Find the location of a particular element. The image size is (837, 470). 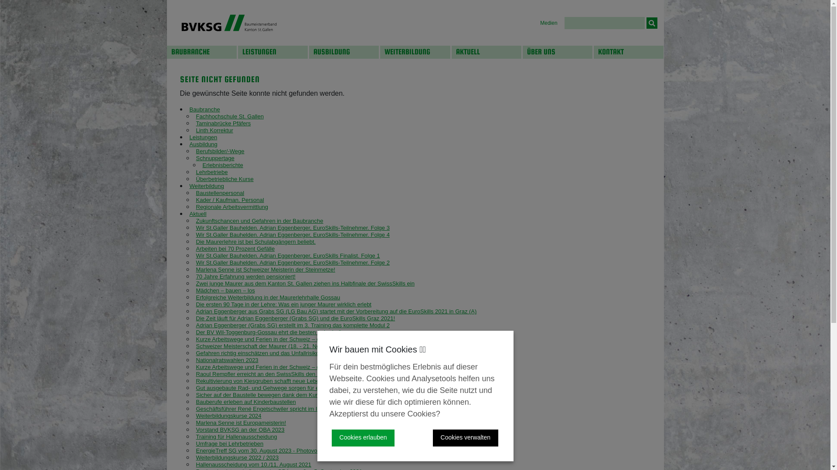

Cookies erlauben is located at coordinates (363, 438).